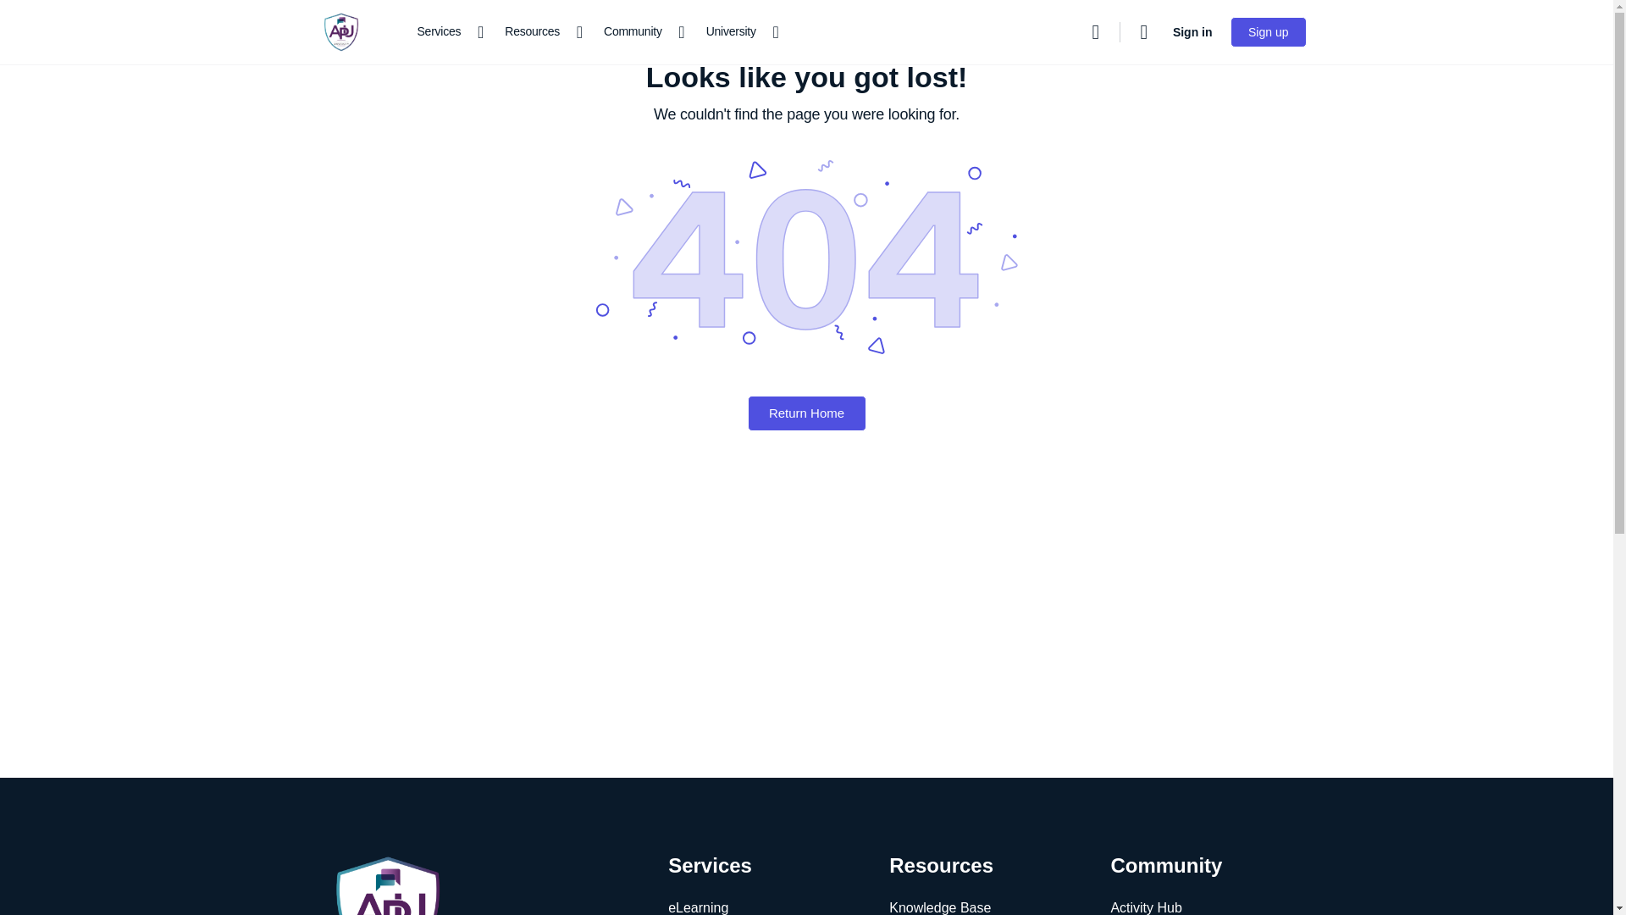  I want to click on Resources, so click(539, 32).